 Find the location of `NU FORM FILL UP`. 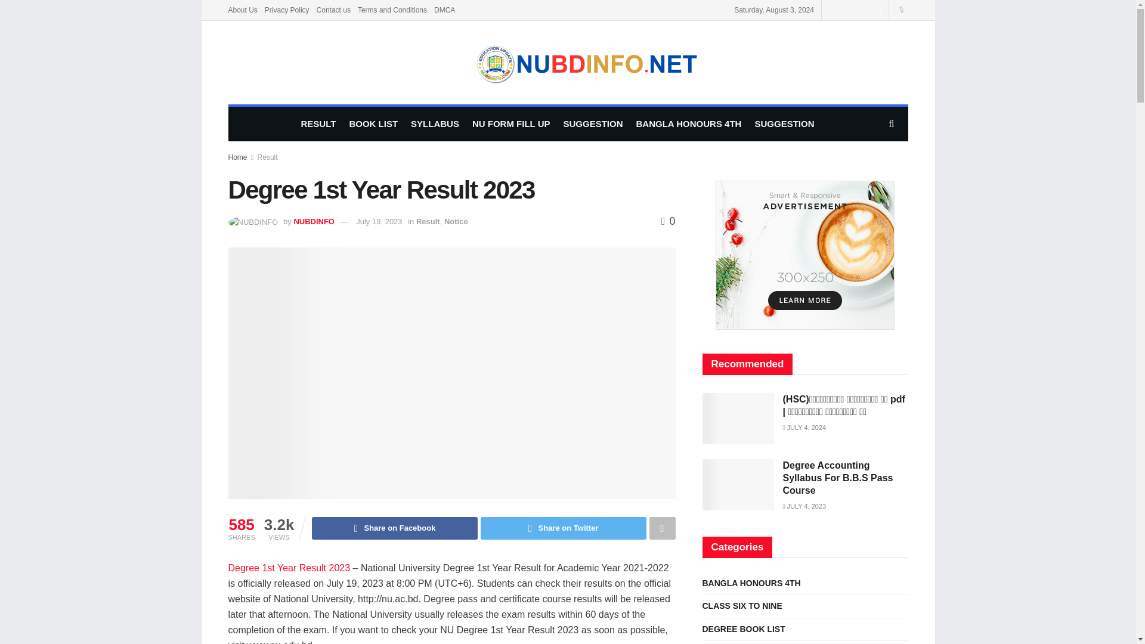

NU FORM FILL UP is located at coordinates (511, 124).